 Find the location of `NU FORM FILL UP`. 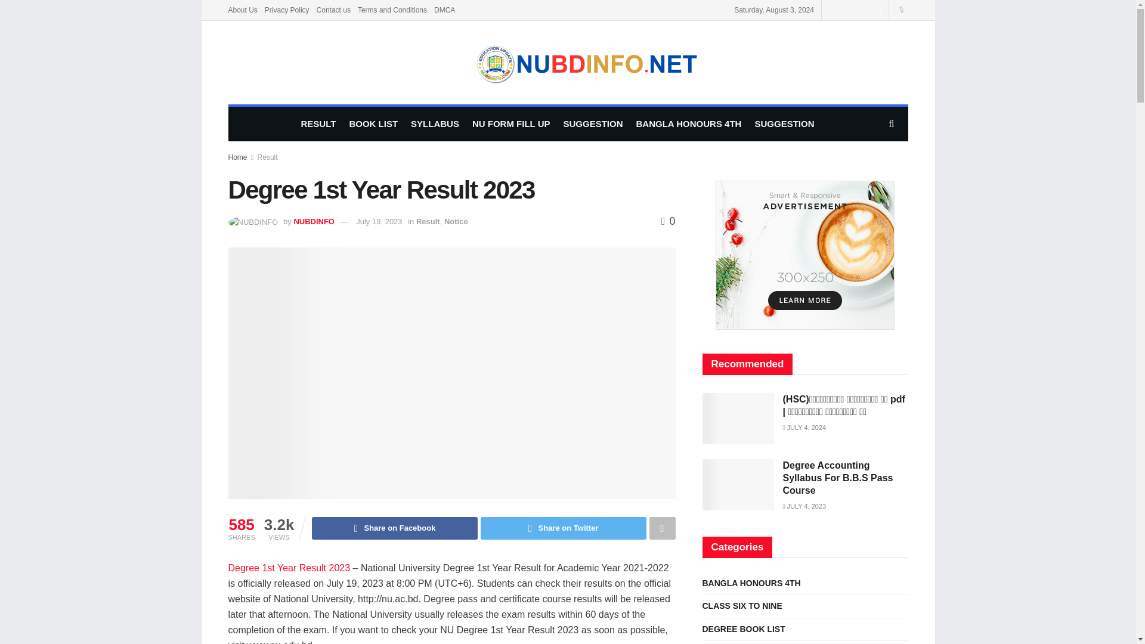

NU FORM FILL UP is located at coordinates (511, 124).